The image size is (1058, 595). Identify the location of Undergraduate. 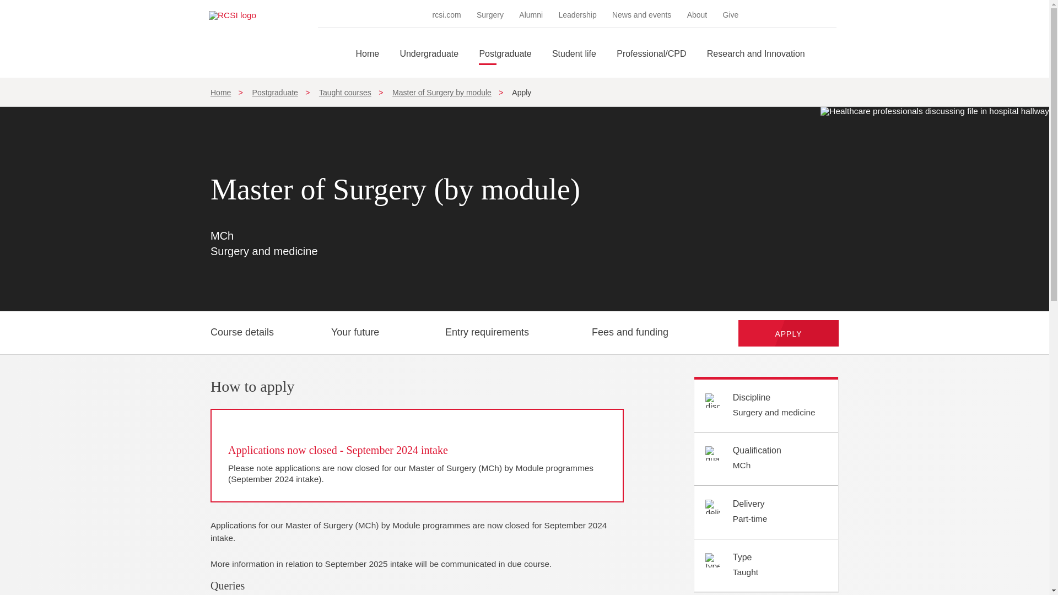
(429, 63).